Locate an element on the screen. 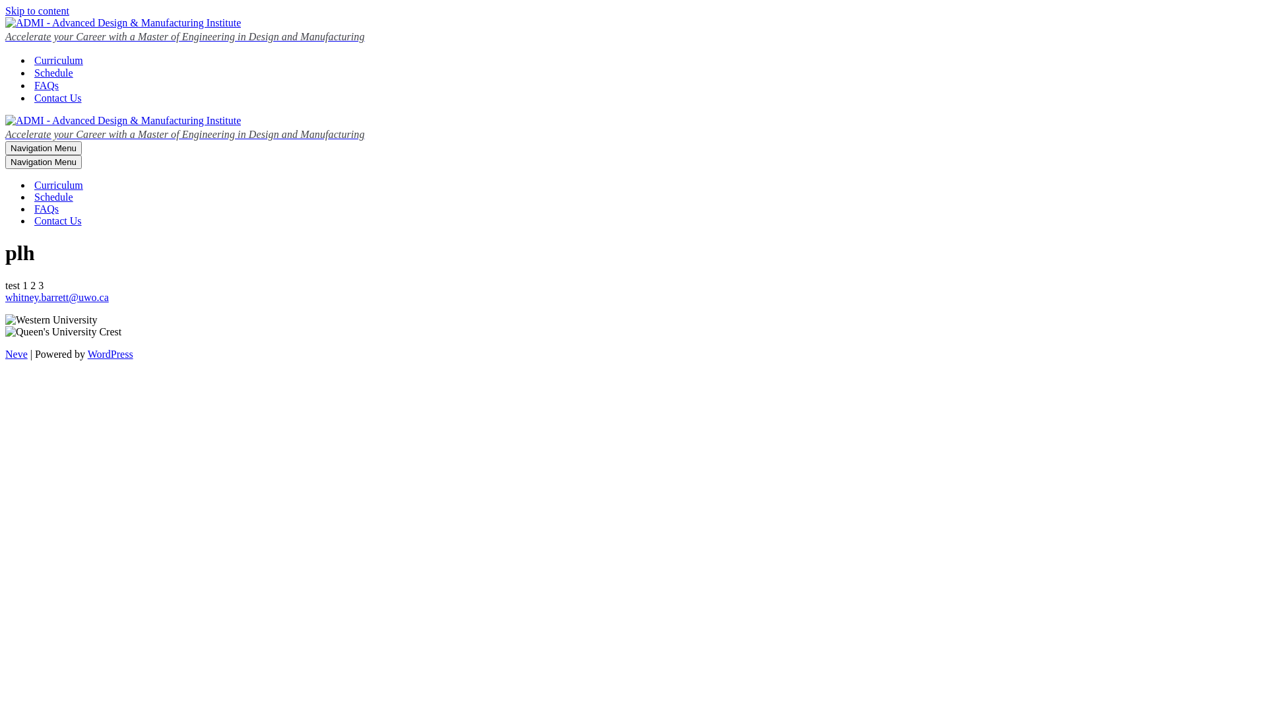 The width and height of the screenshot is (1267, 713). Contact Us is located at coordinates (58, 98).